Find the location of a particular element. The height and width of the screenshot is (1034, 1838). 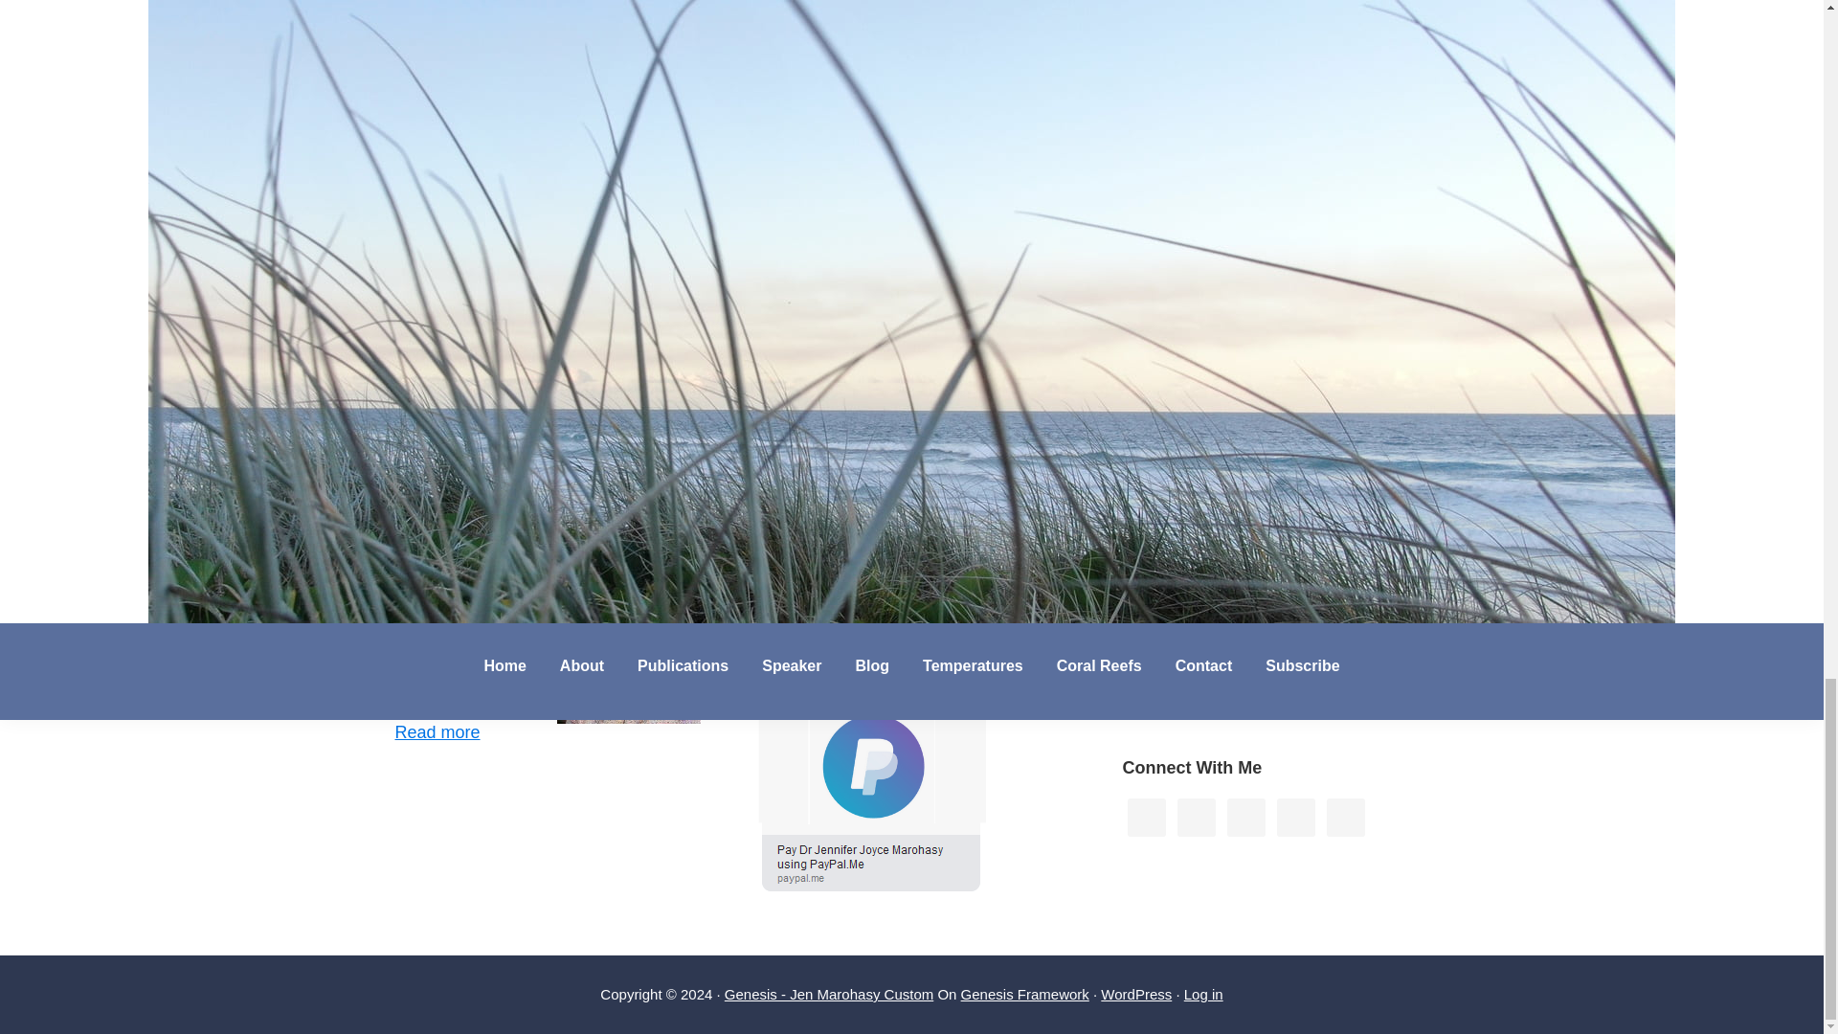

Friday is located at coordinates (1314, 20).